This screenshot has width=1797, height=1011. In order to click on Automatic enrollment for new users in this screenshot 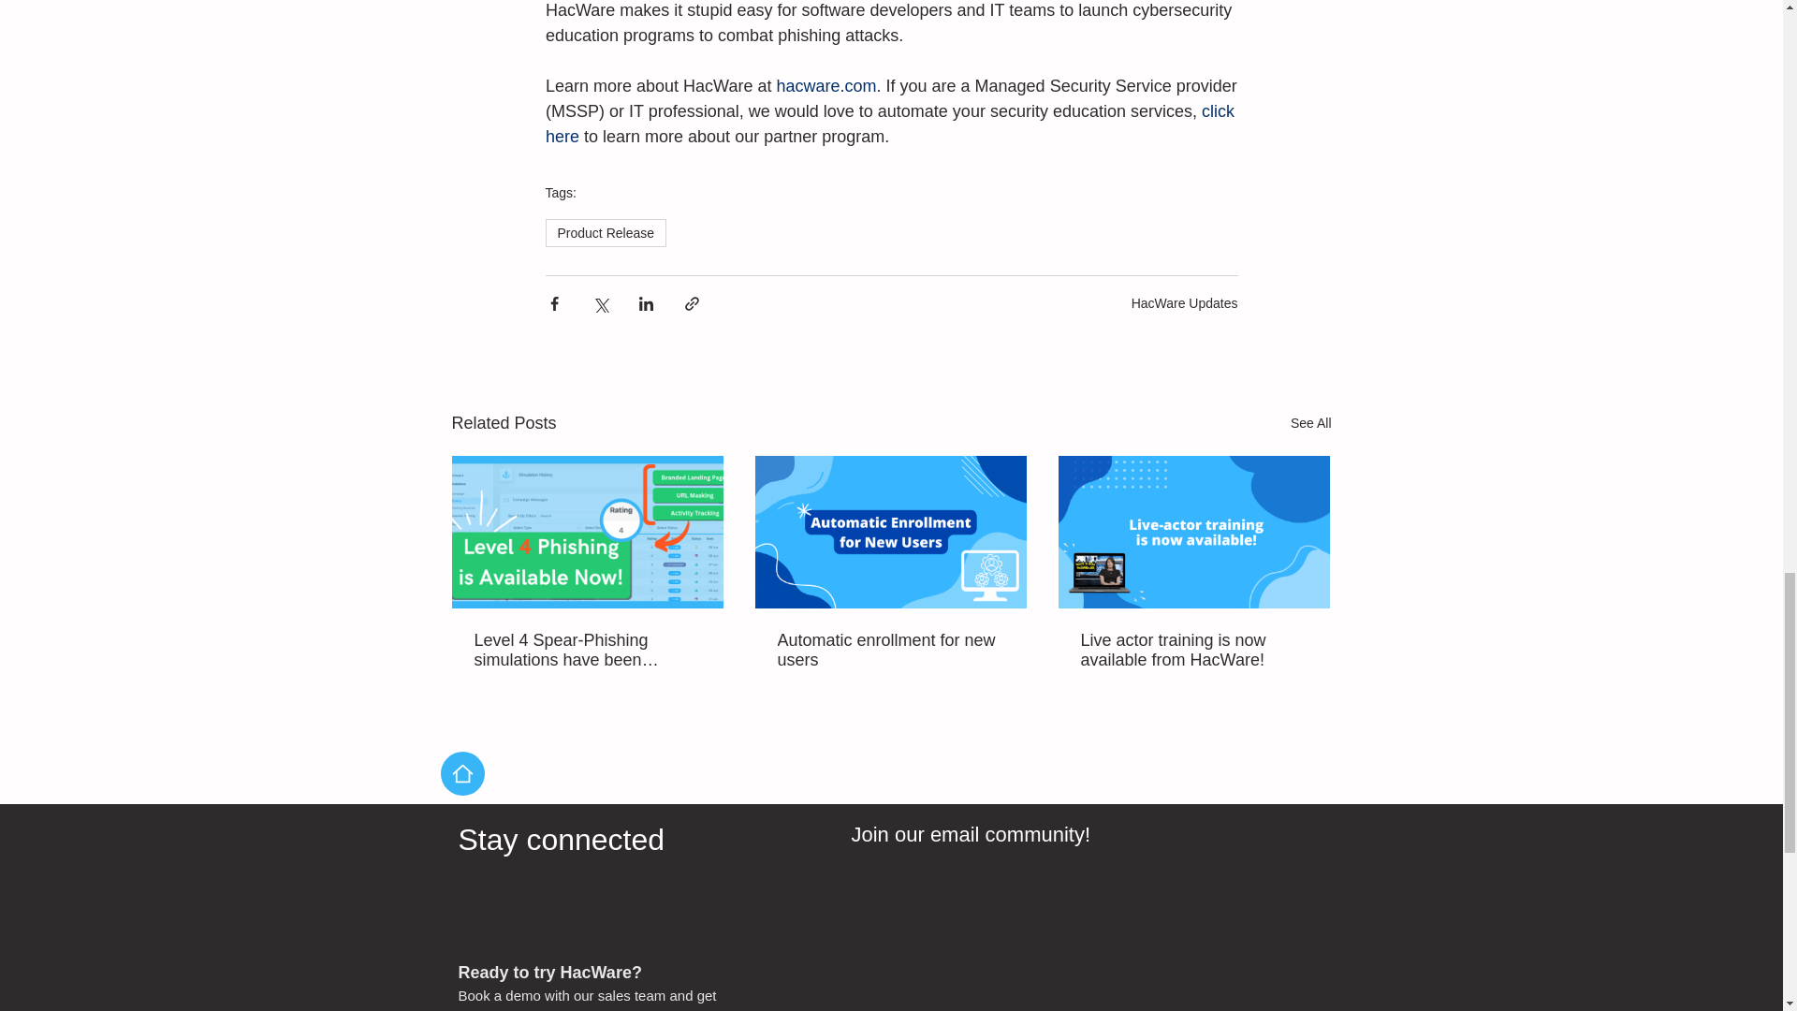, I will do `click(889, 650)`.